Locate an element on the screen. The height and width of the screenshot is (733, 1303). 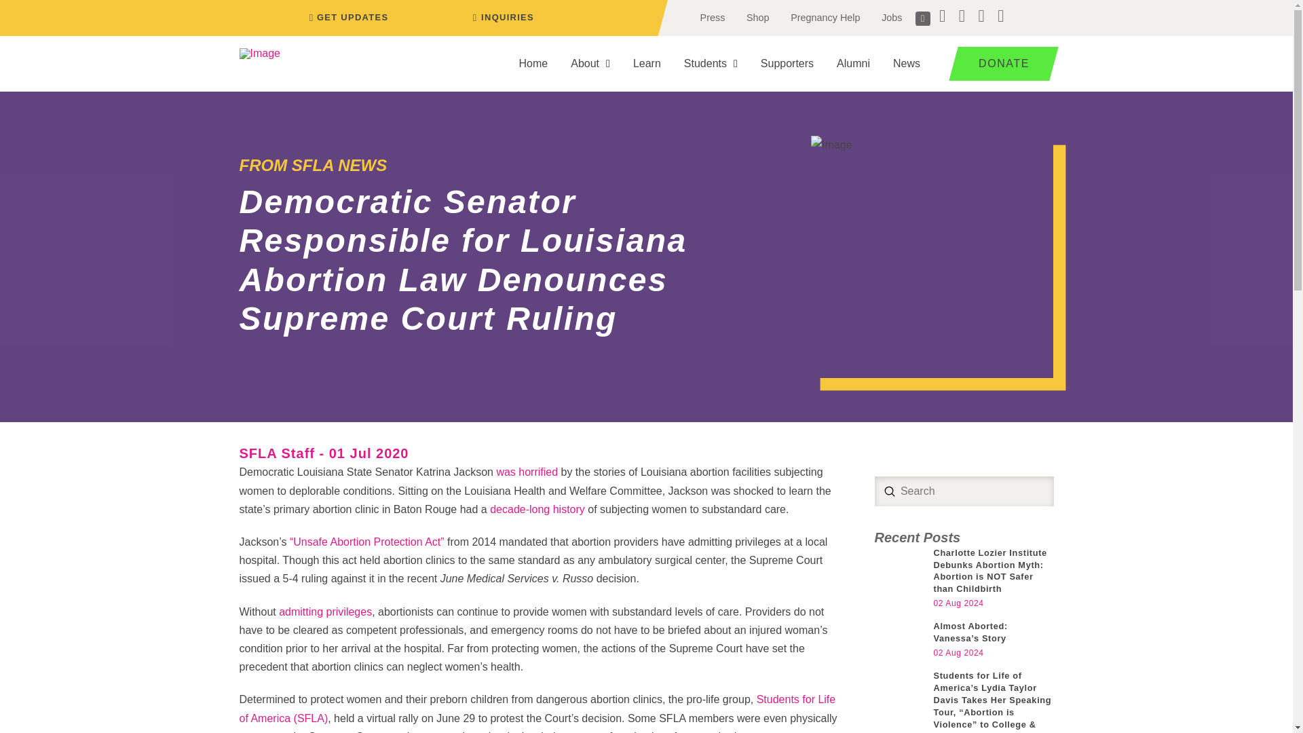
Alumni is located at coordinates (853, 64).